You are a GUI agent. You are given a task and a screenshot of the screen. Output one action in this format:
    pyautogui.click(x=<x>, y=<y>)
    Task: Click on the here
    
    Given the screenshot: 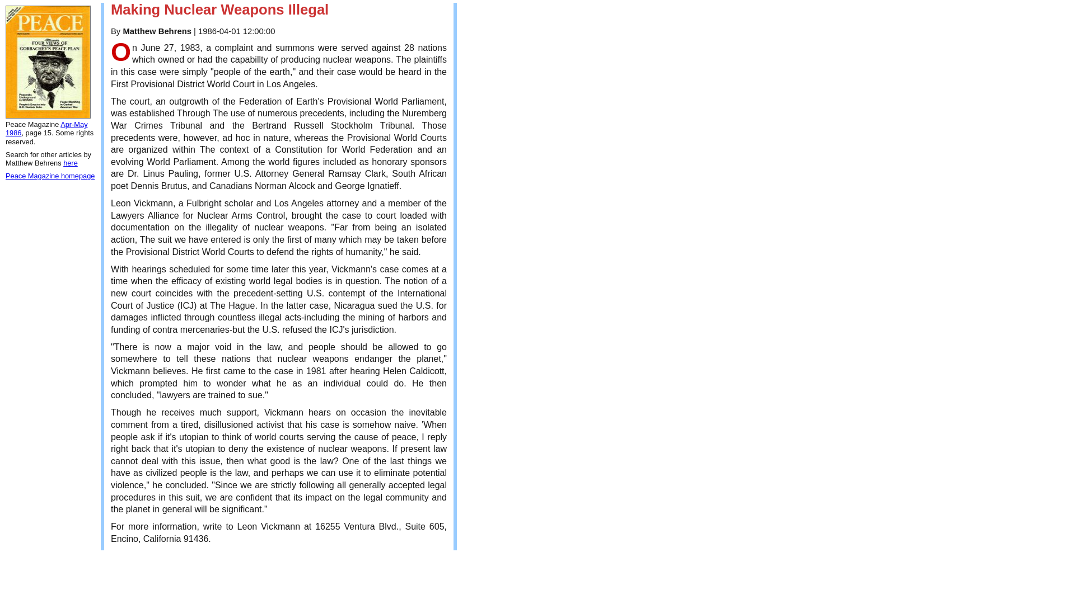 What is the action you would take?
    pyautogui.click(x=71, y=163)
    